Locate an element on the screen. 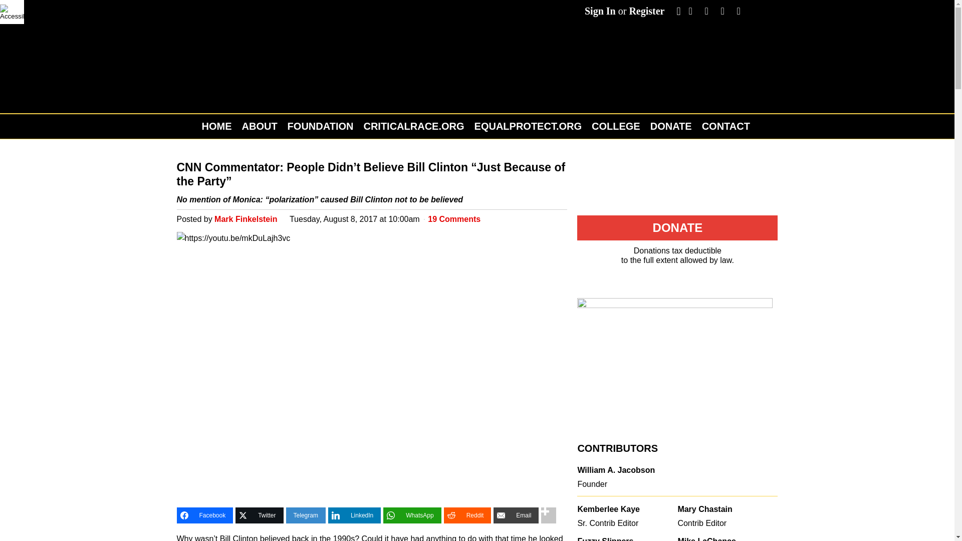 The width and height of the screenshot is (962, 541). DONATE is located at coordinates (671, 126).